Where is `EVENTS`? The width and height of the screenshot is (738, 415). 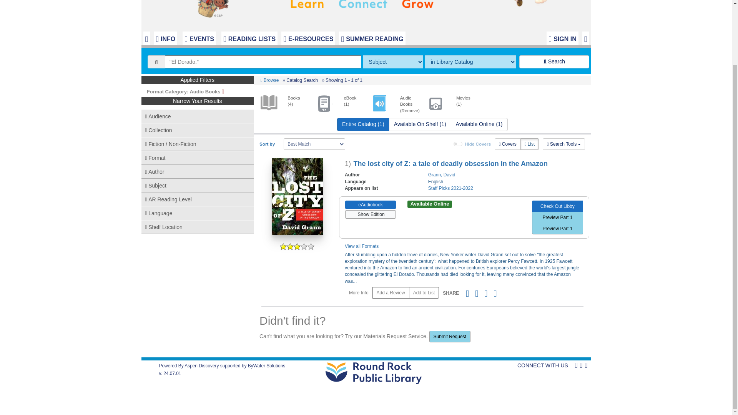 EVENTS is located at coordinates (199, 38).